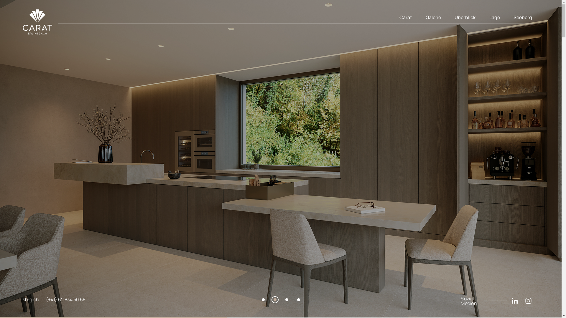 The image size is (566, 318). I want to click on 4, so click(298, 300).